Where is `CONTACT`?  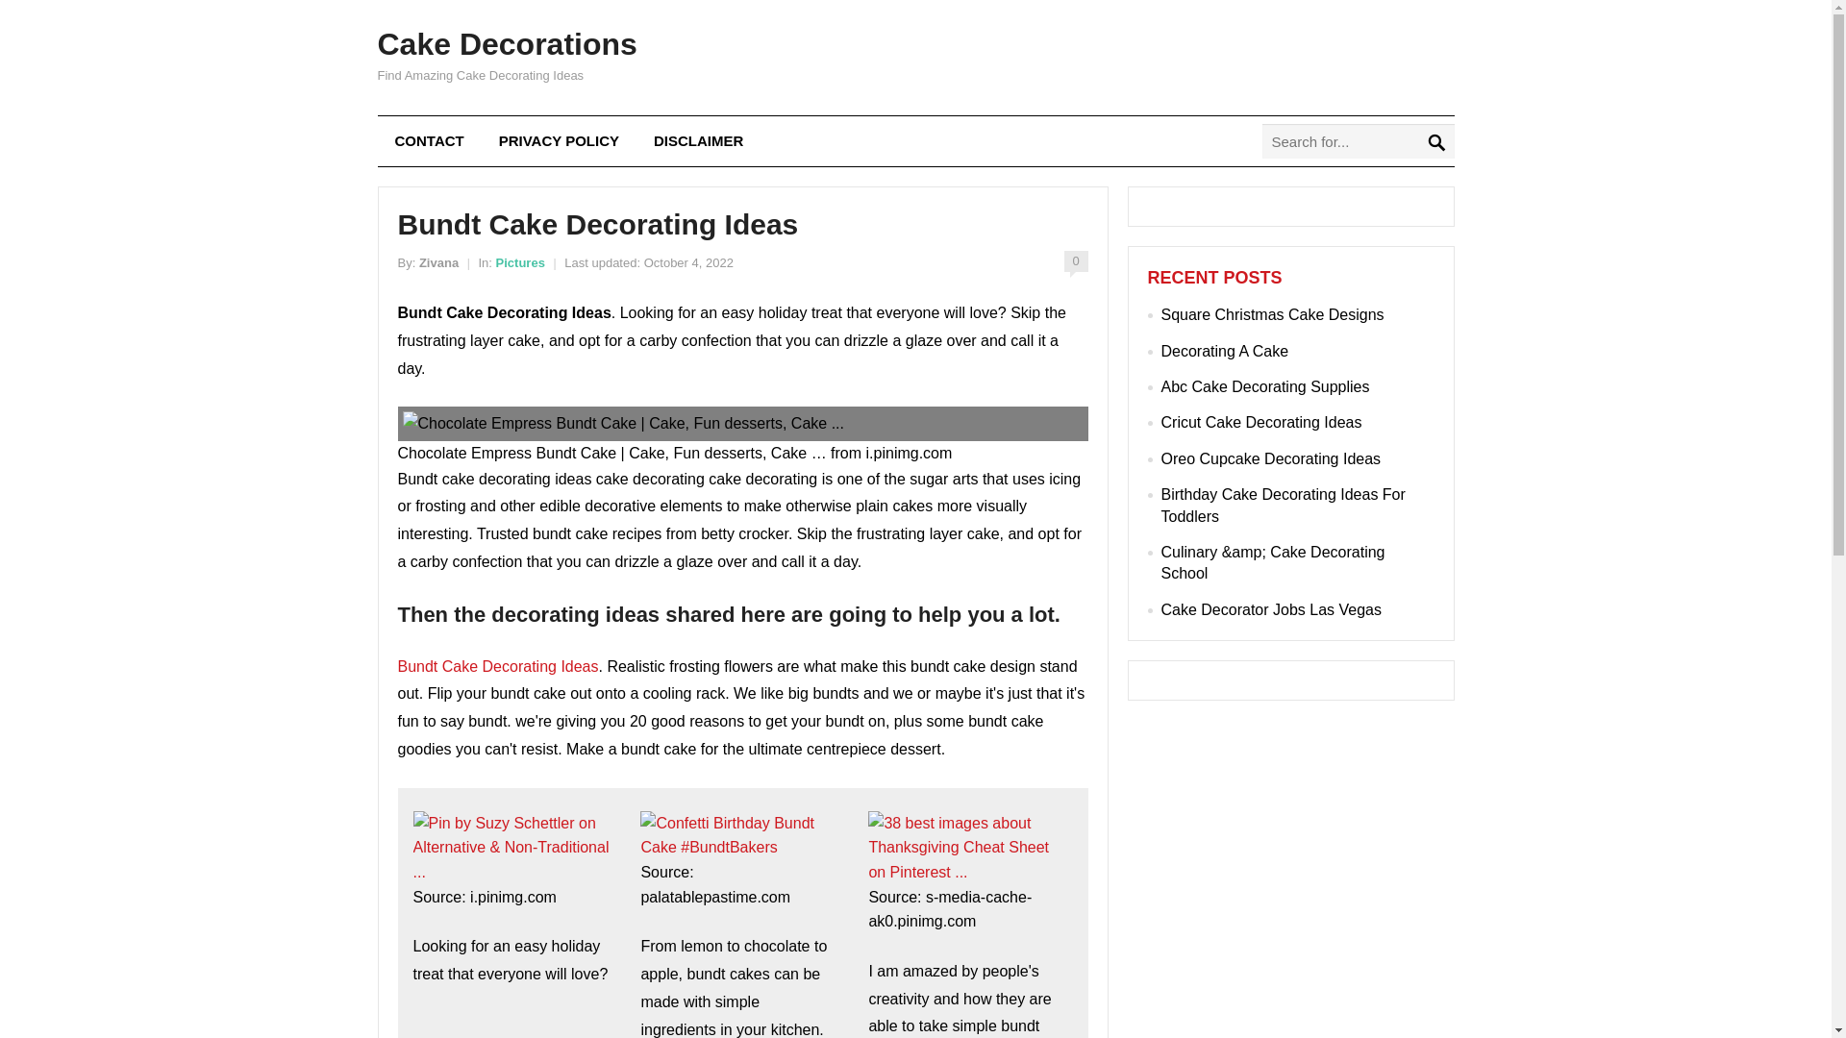
CONTACT is located at coordinates (428, 140).